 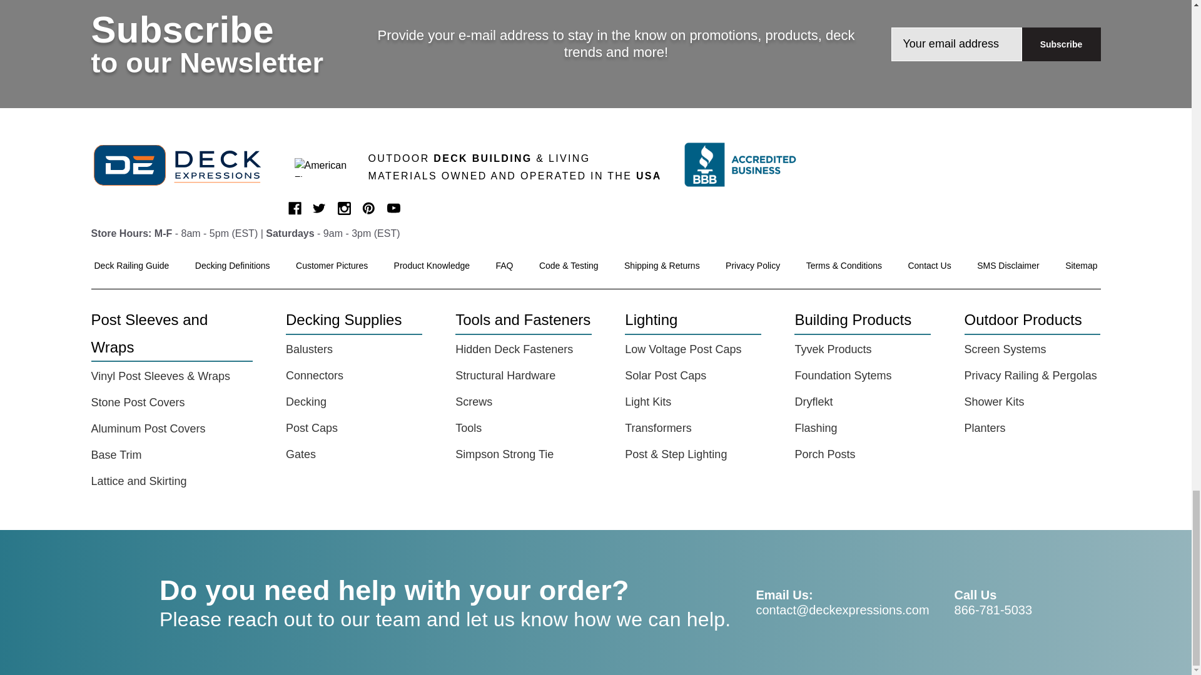 I want to click on Subscribe, so click(x=1061, y=44).